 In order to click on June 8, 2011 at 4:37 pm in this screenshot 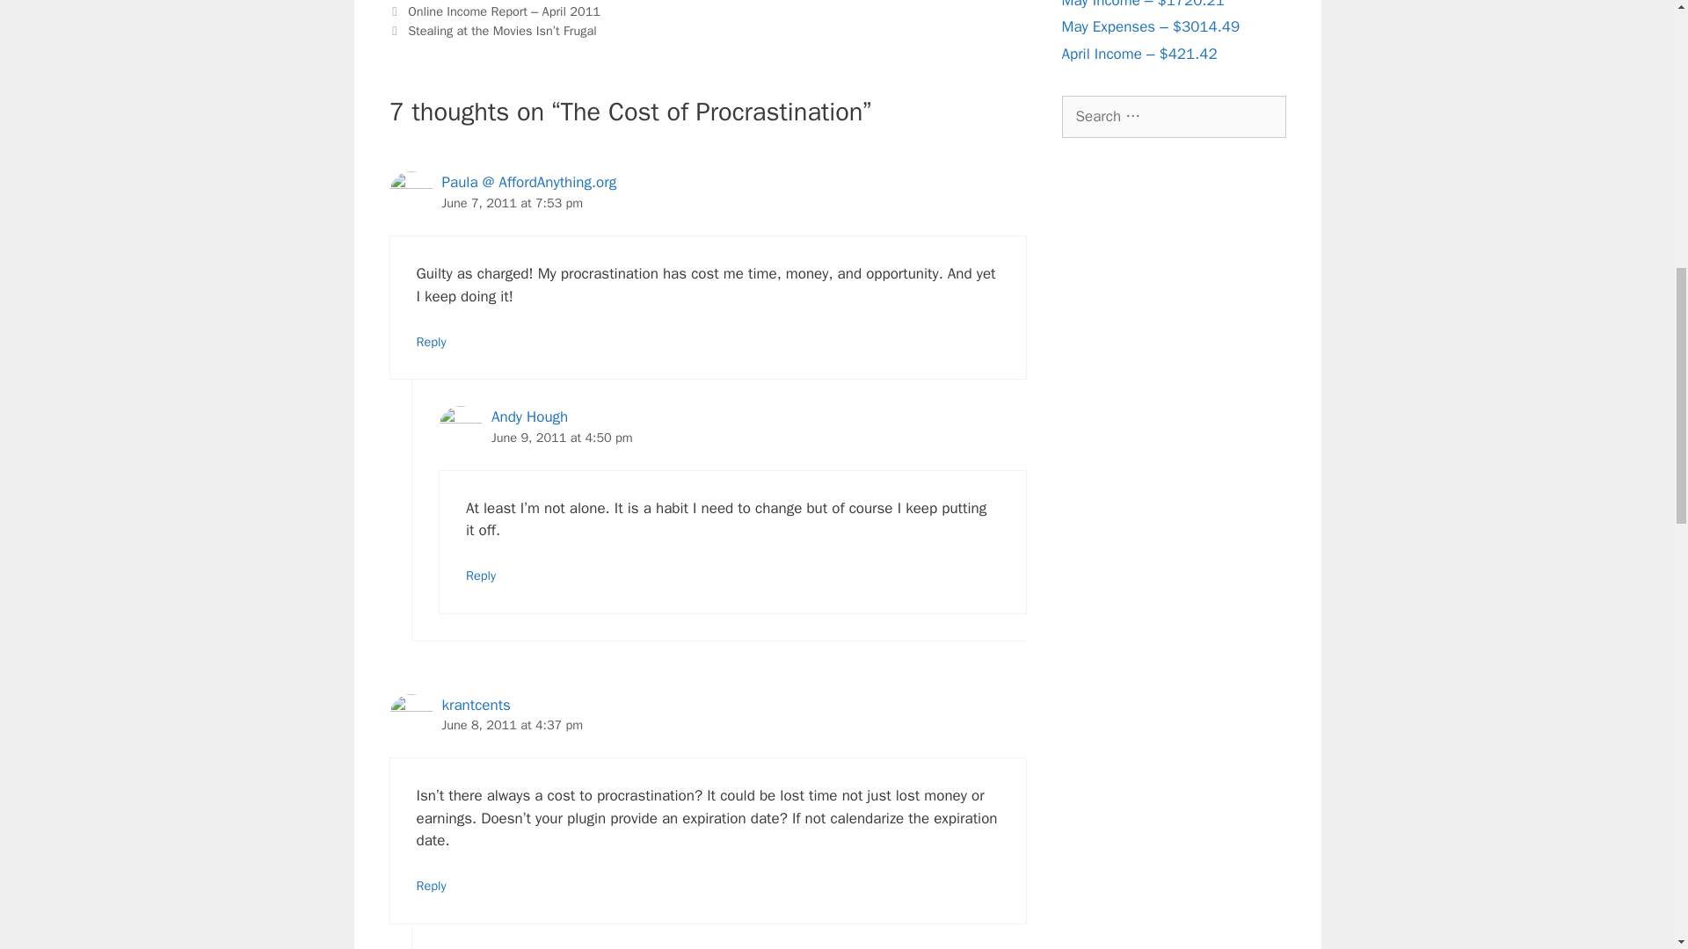, I will do `click(512, 724)`.